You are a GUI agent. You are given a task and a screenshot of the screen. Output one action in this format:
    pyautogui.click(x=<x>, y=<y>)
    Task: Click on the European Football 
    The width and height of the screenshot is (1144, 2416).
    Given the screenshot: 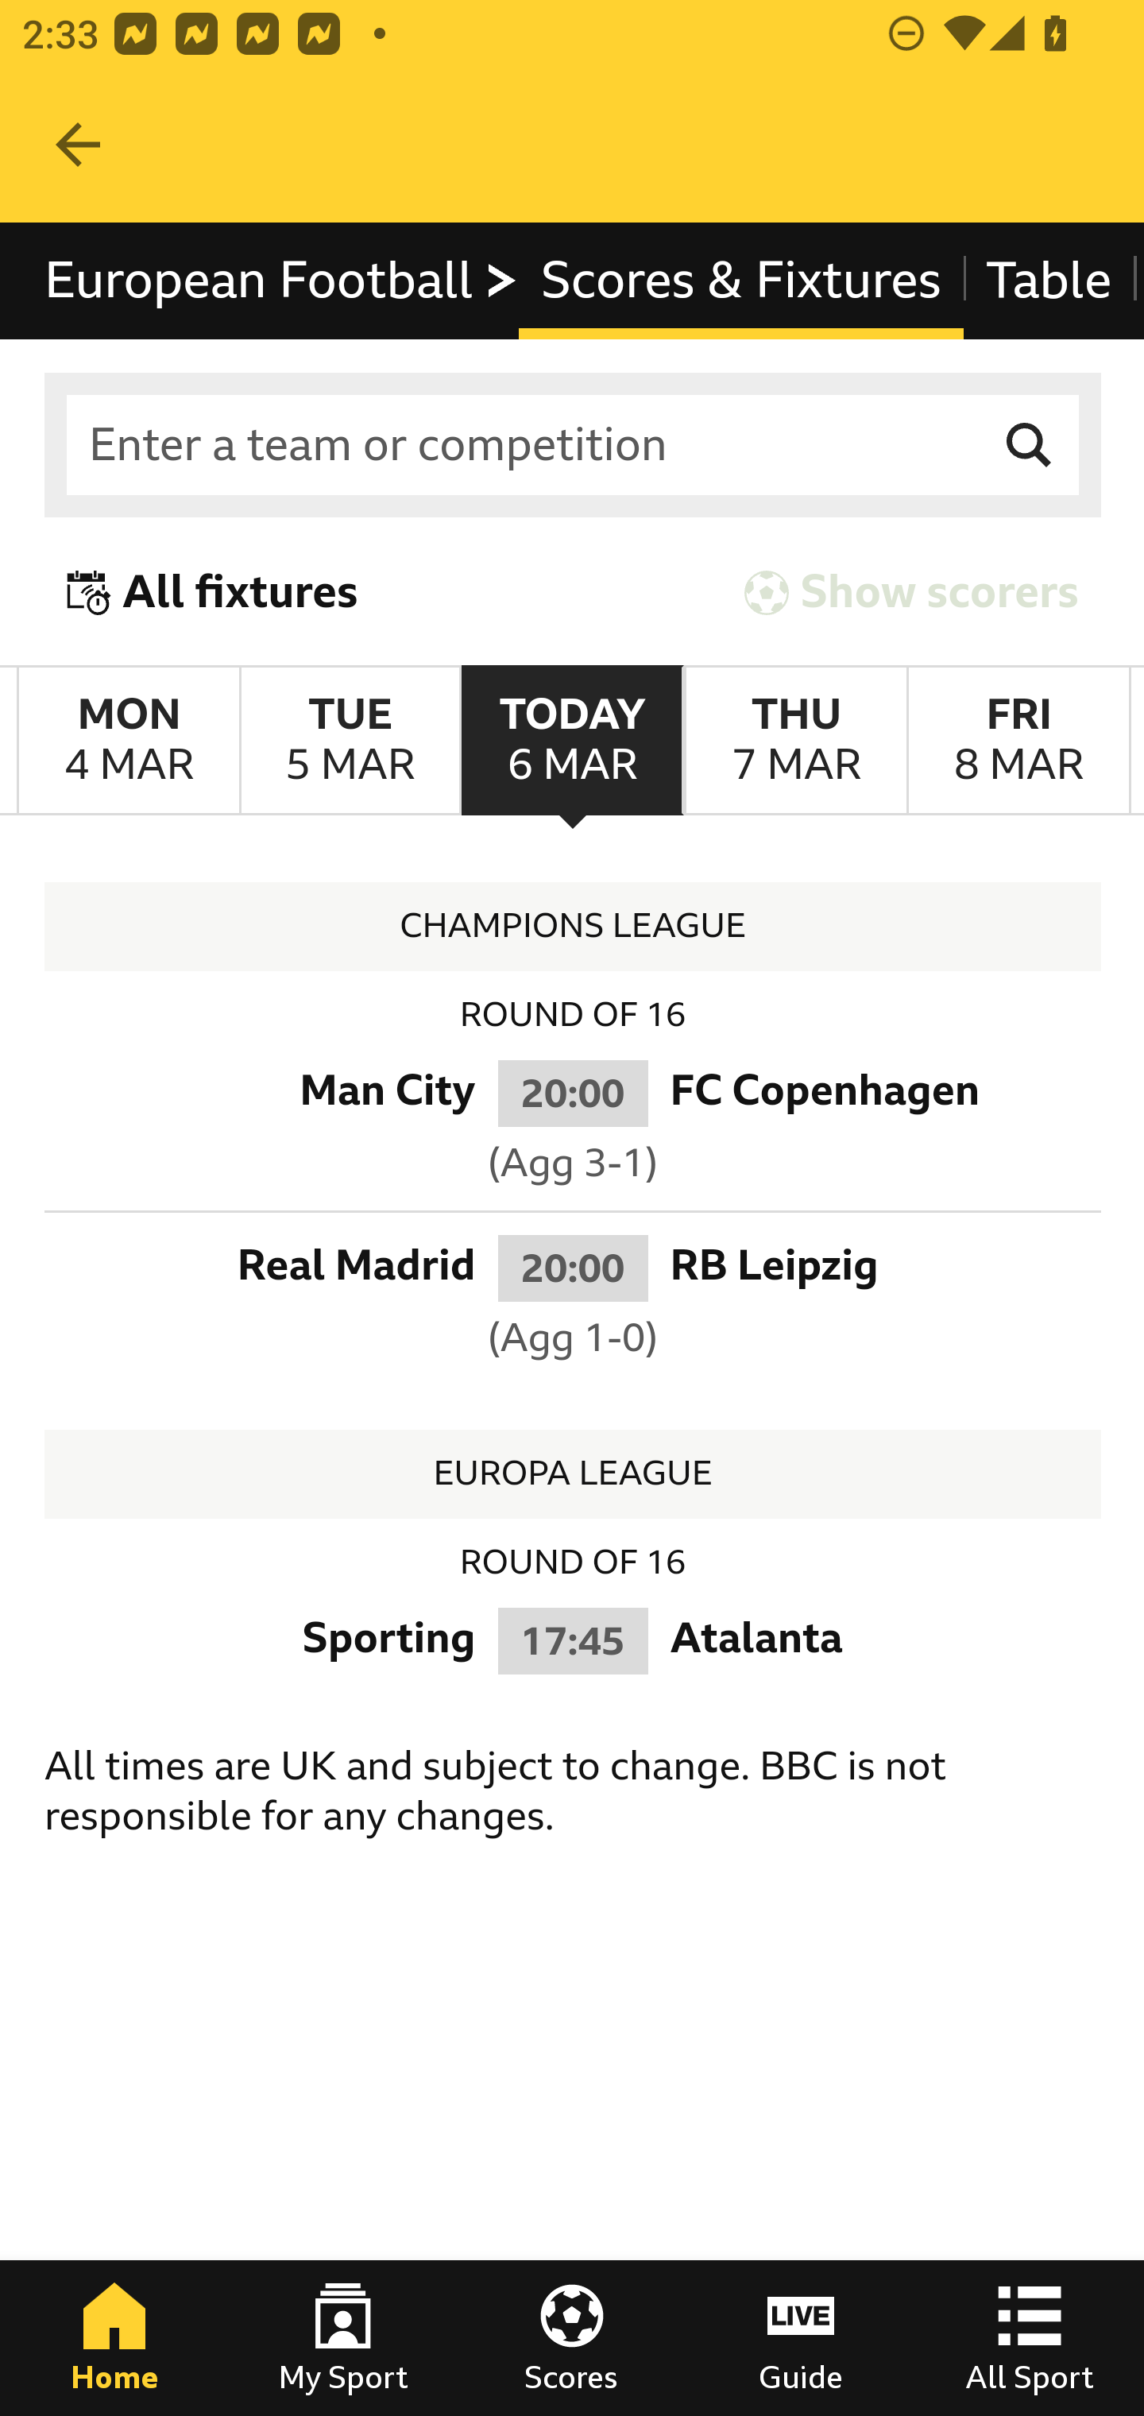 What is the action you would take?
    pyautogui.click(x=281, y=280)
    